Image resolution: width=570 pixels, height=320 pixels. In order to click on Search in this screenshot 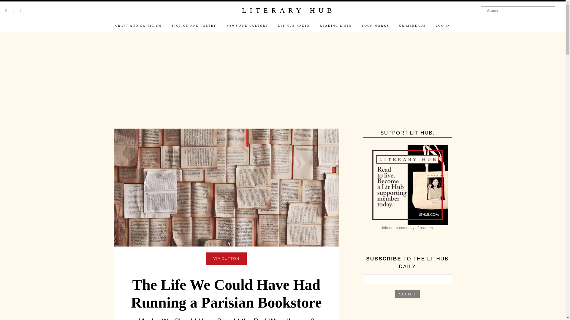, I will do `click(518, 10)`.